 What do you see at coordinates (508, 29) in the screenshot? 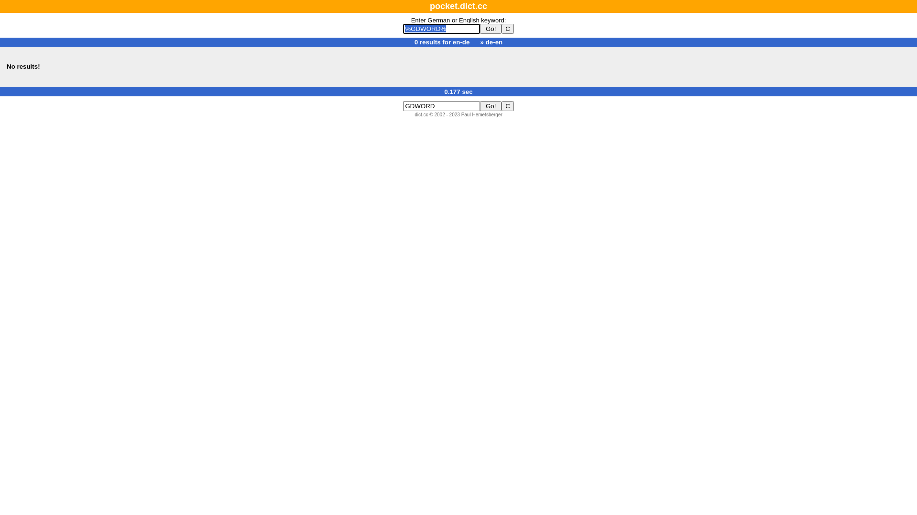
I see `C` at bounding box center [508, 29].